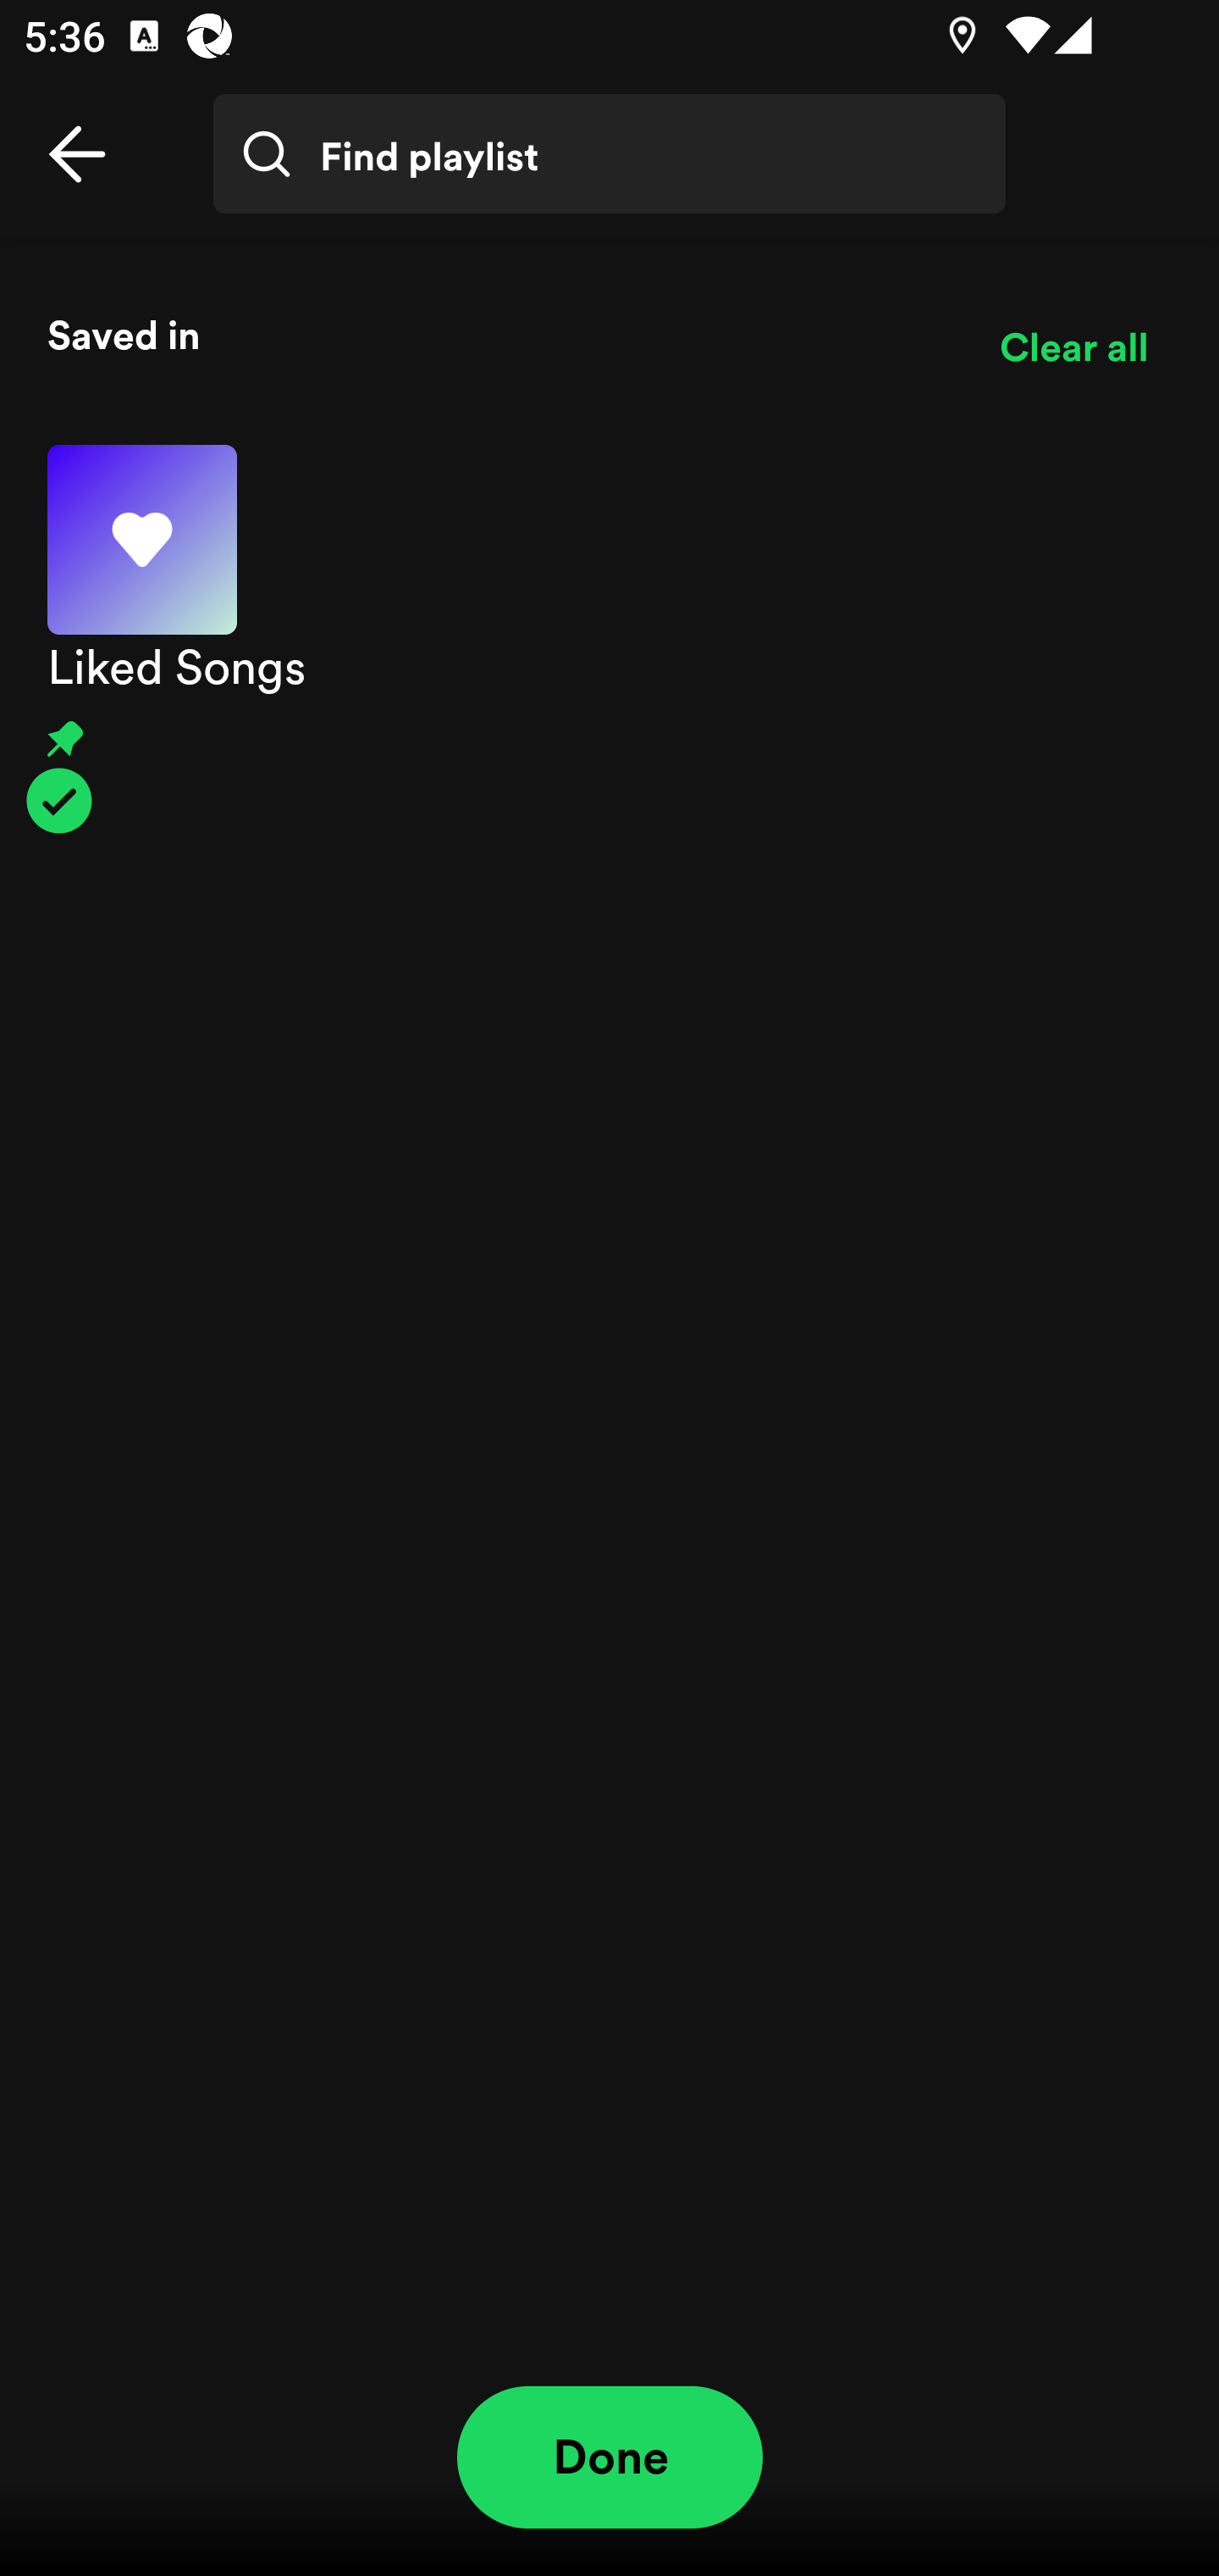 Image resolution: width=1219 pixels, height=2576 pixels. Describe the element at coordinates (609, 2457) in the screenshot. I see `Done` at that location.